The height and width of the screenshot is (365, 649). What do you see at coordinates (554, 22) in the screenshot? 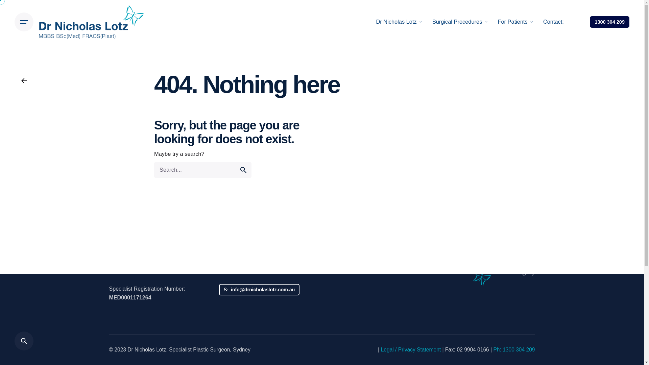
I see `Contact:` at bounding box center [554, 22].